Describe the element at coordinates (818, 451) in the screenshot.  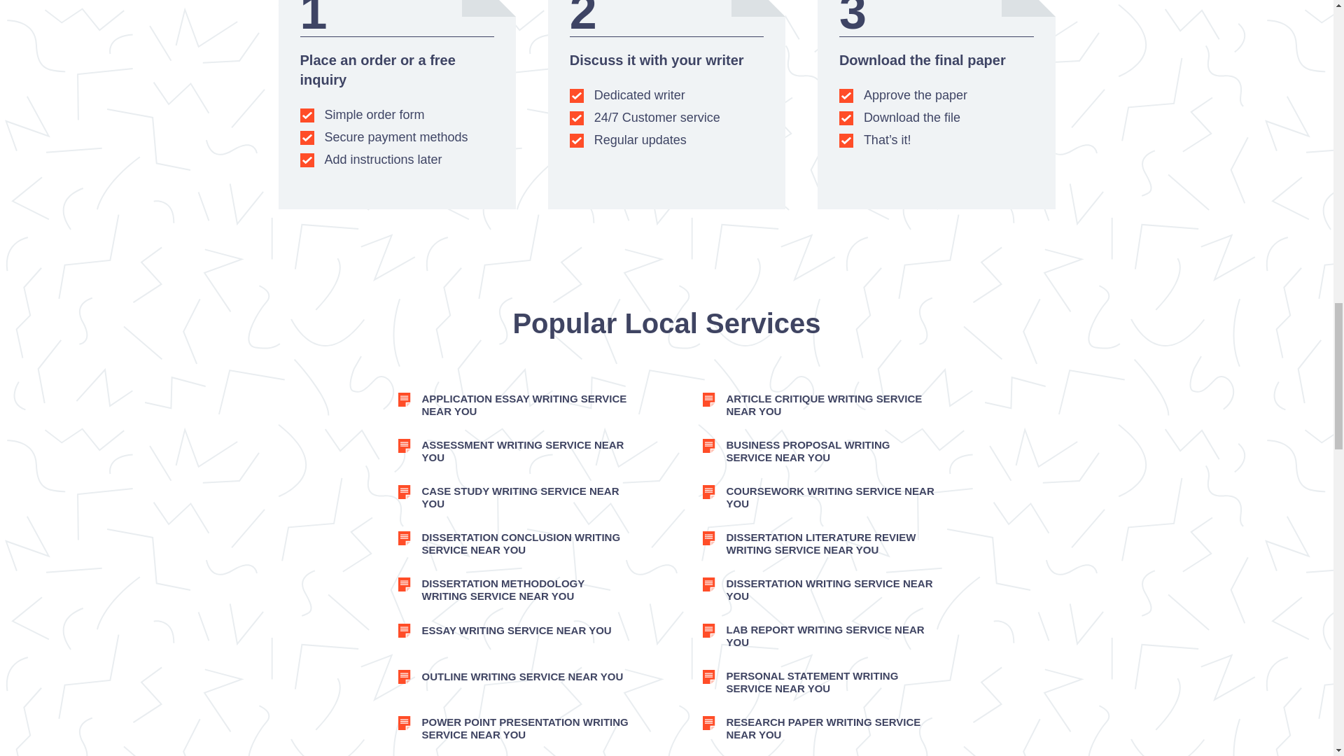
I see `BUSINESS PROPOSAL WRITING SERVICE NEAR YOU` at that location.